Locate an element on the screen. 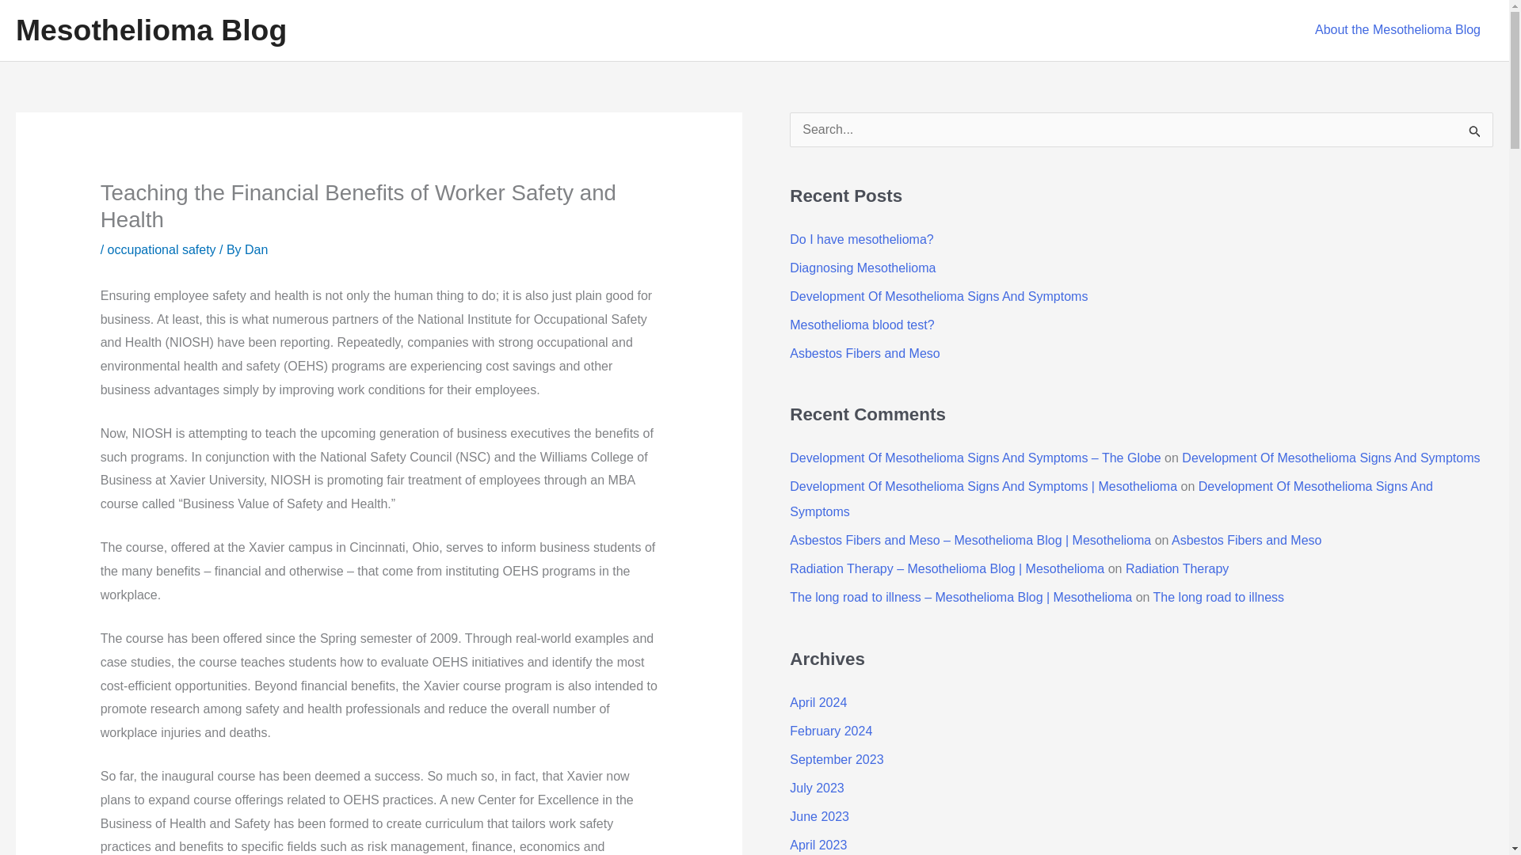 Image resolution: width=1521 pixels, height=855 pixels. July 2023 is located at coordinates (816, 788).